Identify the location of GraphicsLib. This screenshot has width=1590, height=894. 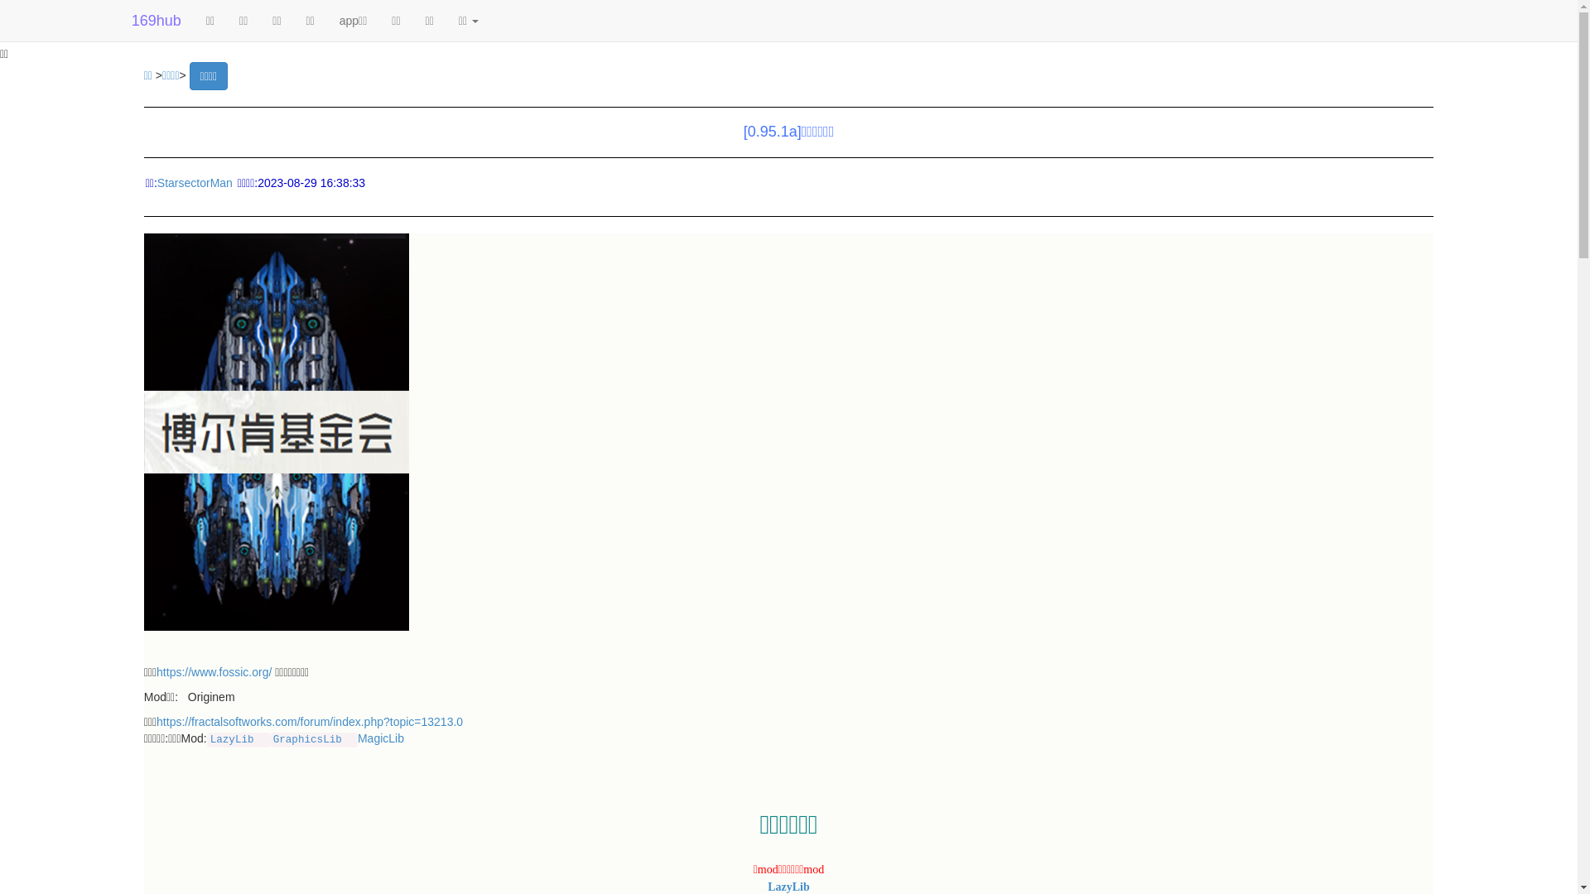
(308, 740).